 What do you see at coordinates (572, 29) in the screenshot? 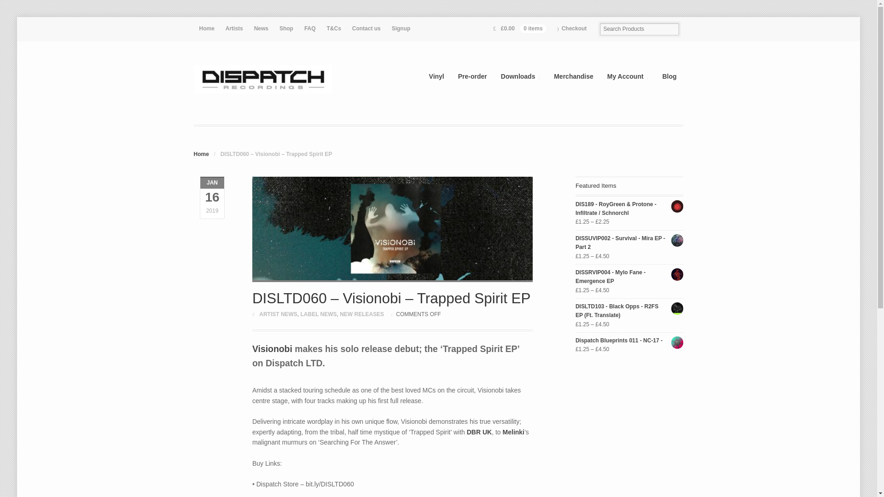
I see `Checkout` at bounding box center [572, 29].